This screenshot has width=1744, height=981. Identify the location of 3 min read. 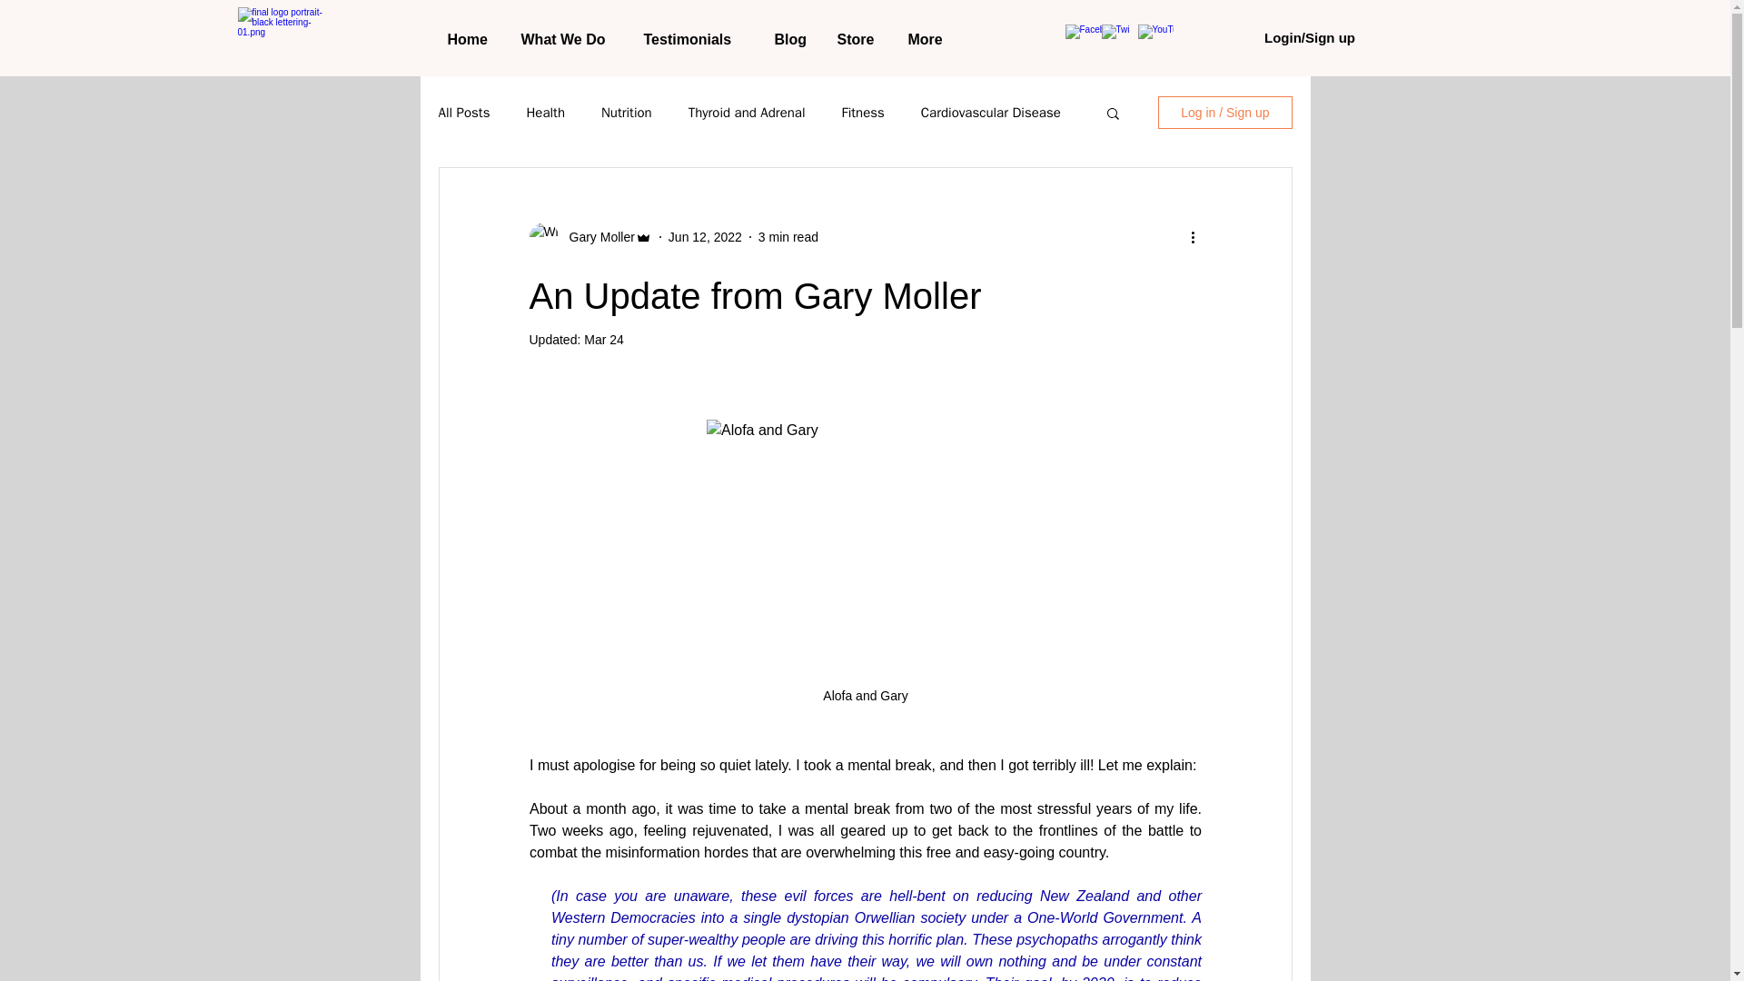
(788, 235).